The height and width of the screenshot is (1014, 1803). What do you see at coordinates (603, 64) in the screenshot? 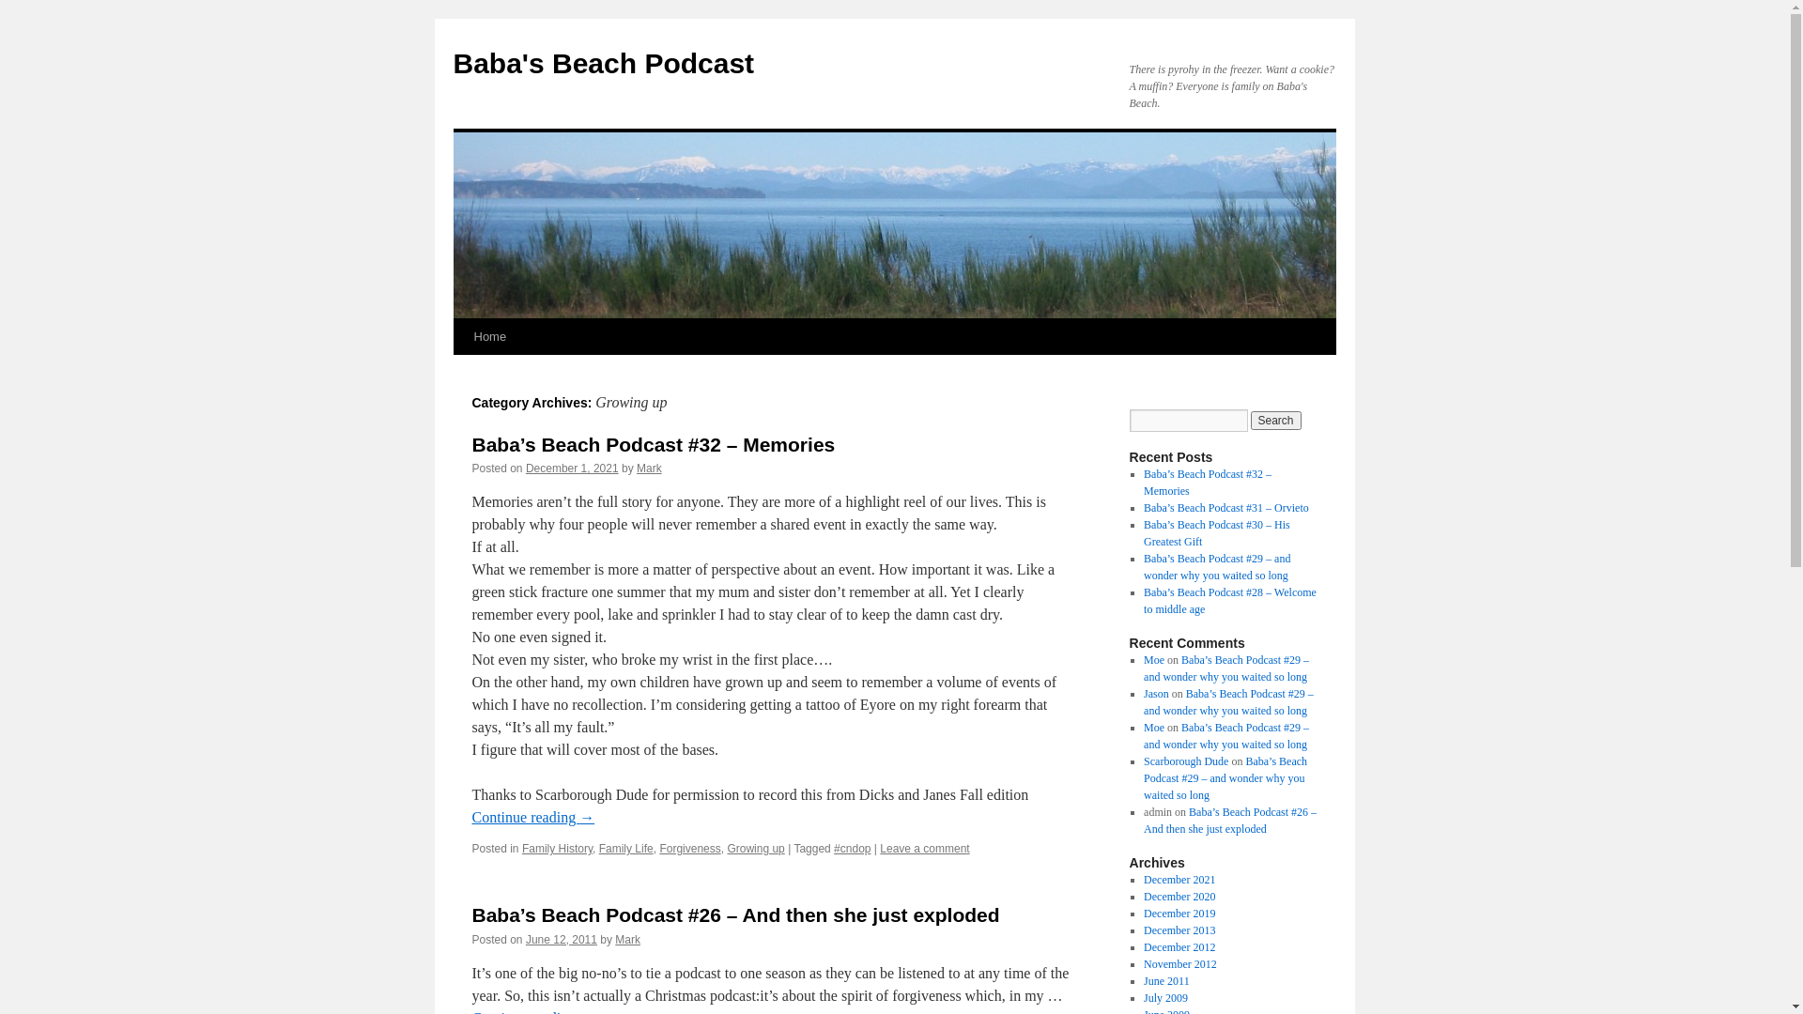
I see `Baba's Beach Podcast` at bounding box center [603, 64].